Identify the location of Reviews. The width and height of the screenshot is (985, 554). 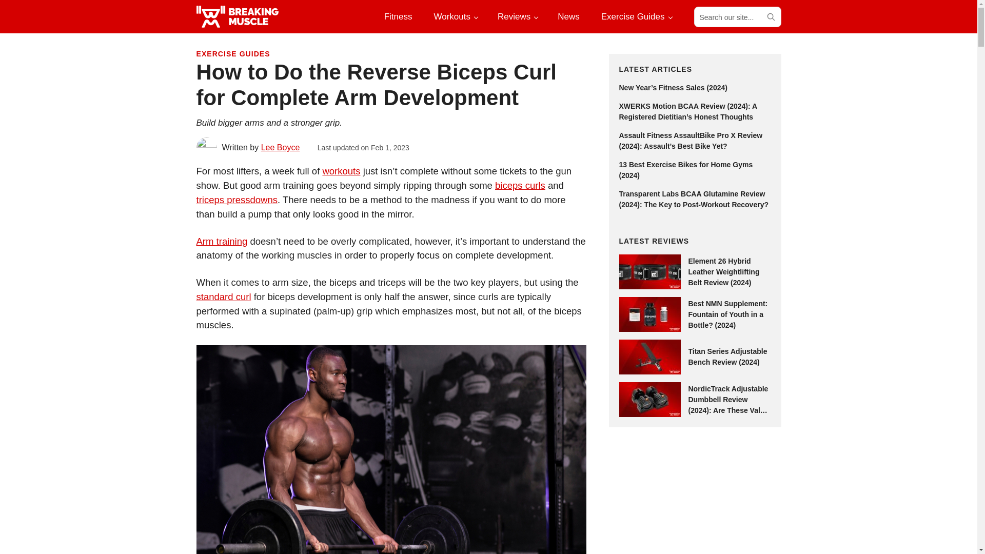
(517, 16).